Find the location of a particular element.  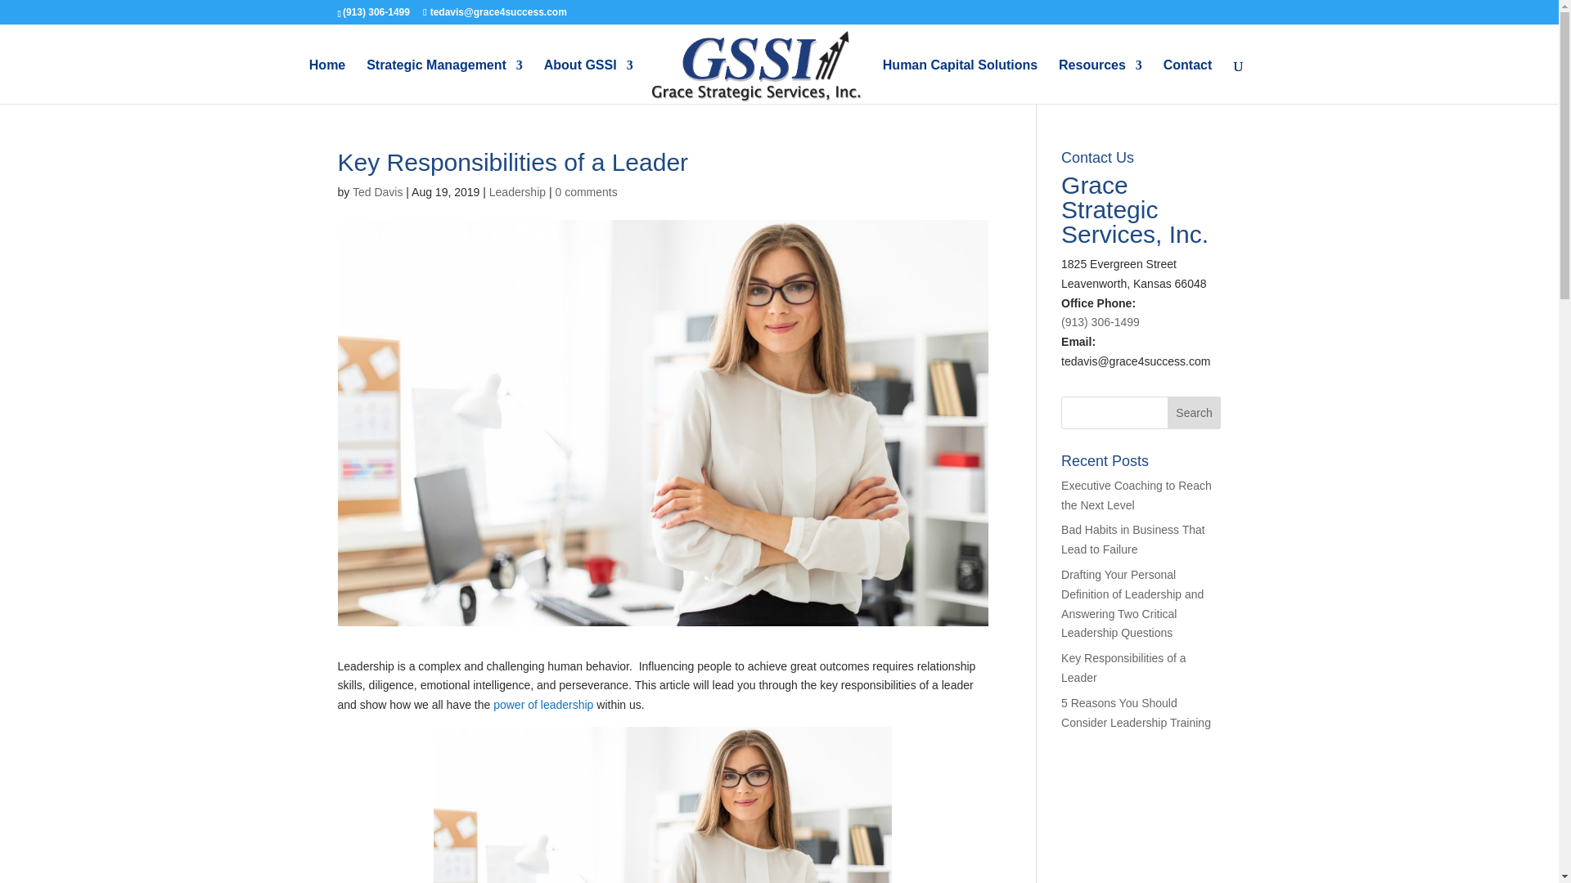

power of leadership is located at coordinates (543, 705).